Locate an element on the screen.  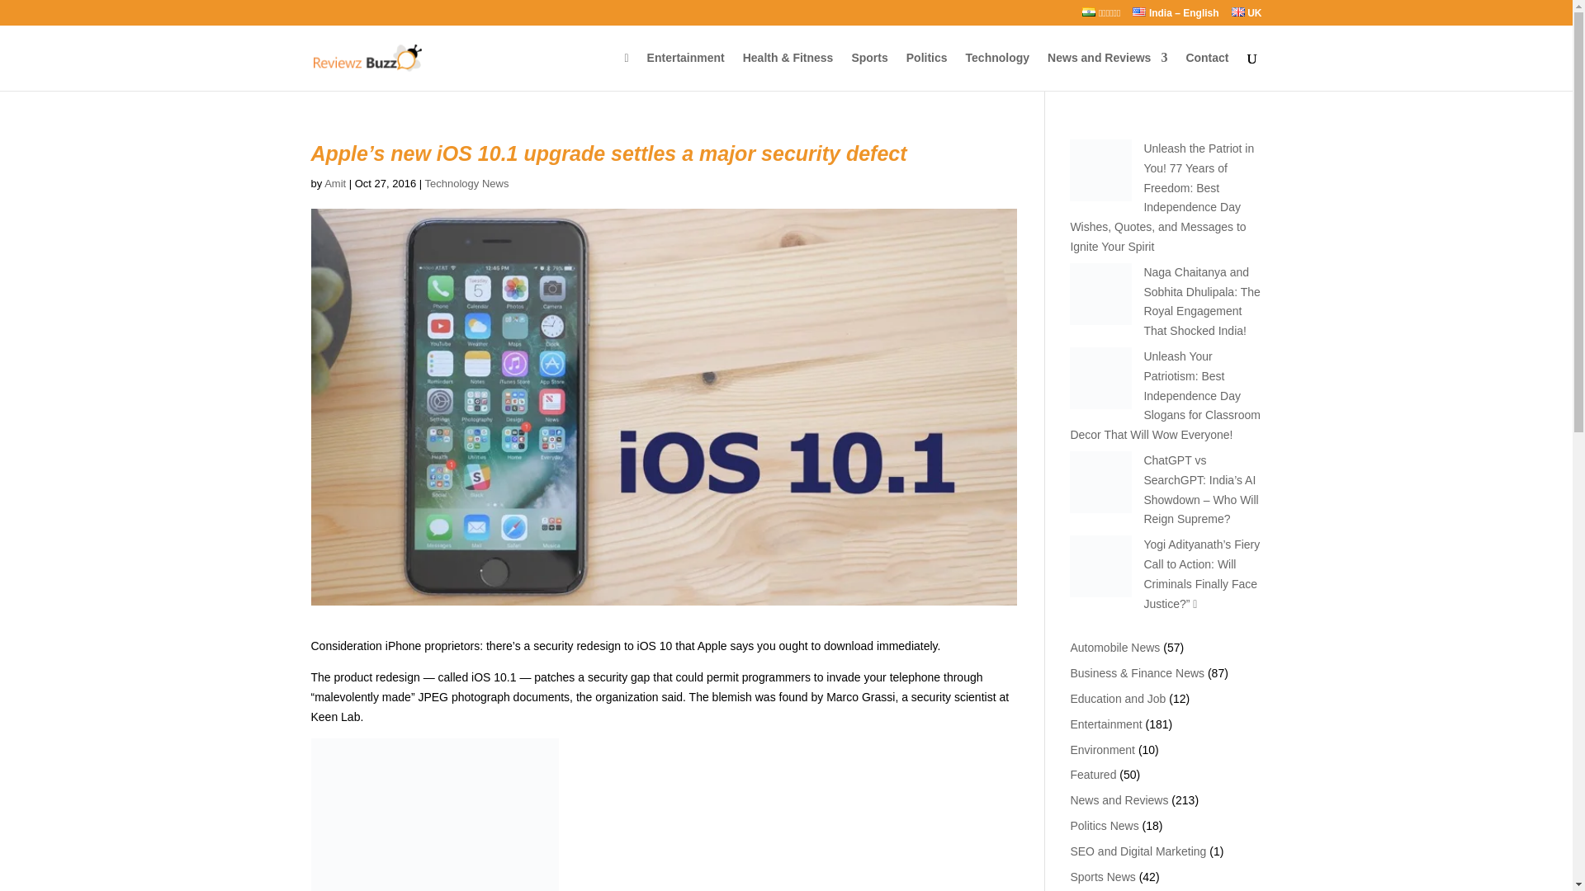
UK is located at coordinates (1247, 16).